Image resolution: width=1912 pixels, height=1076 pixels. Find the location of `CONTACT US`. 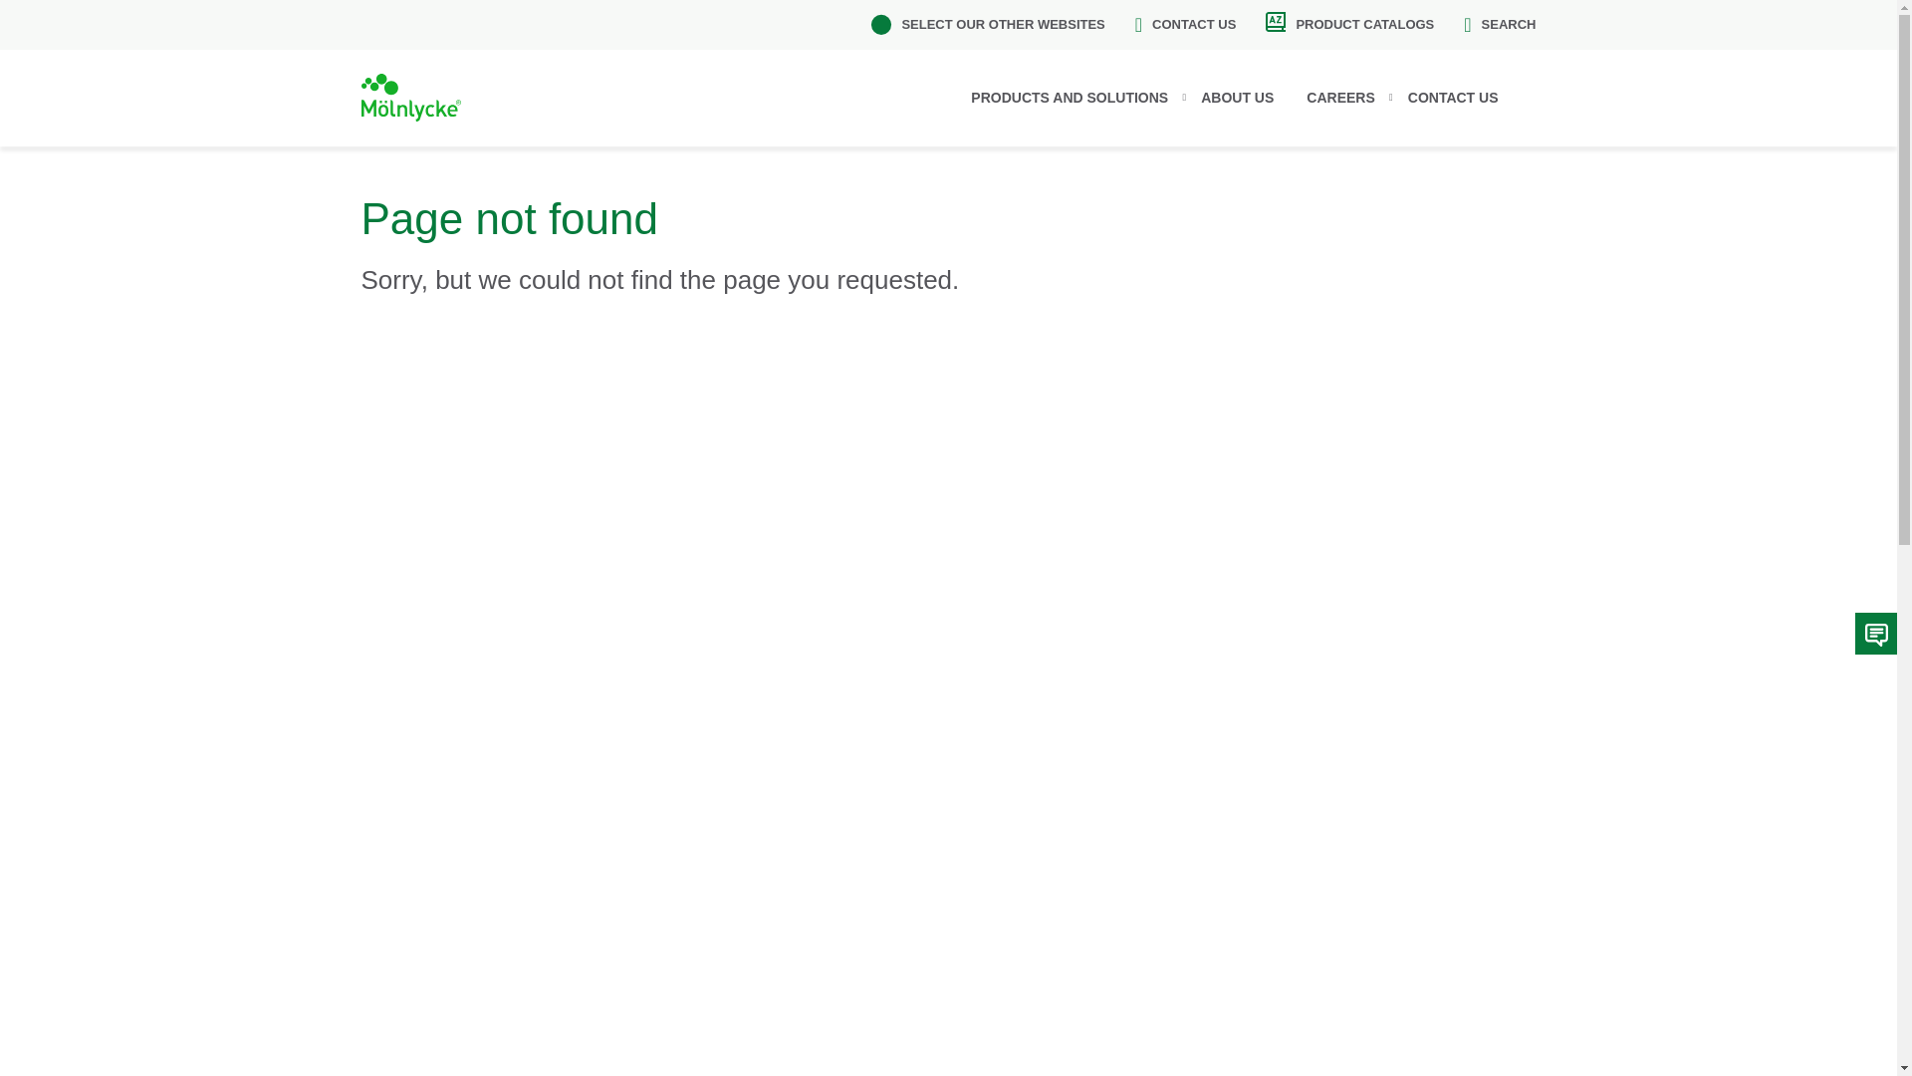

CONTACT US is located at coordinates (1186, 24).